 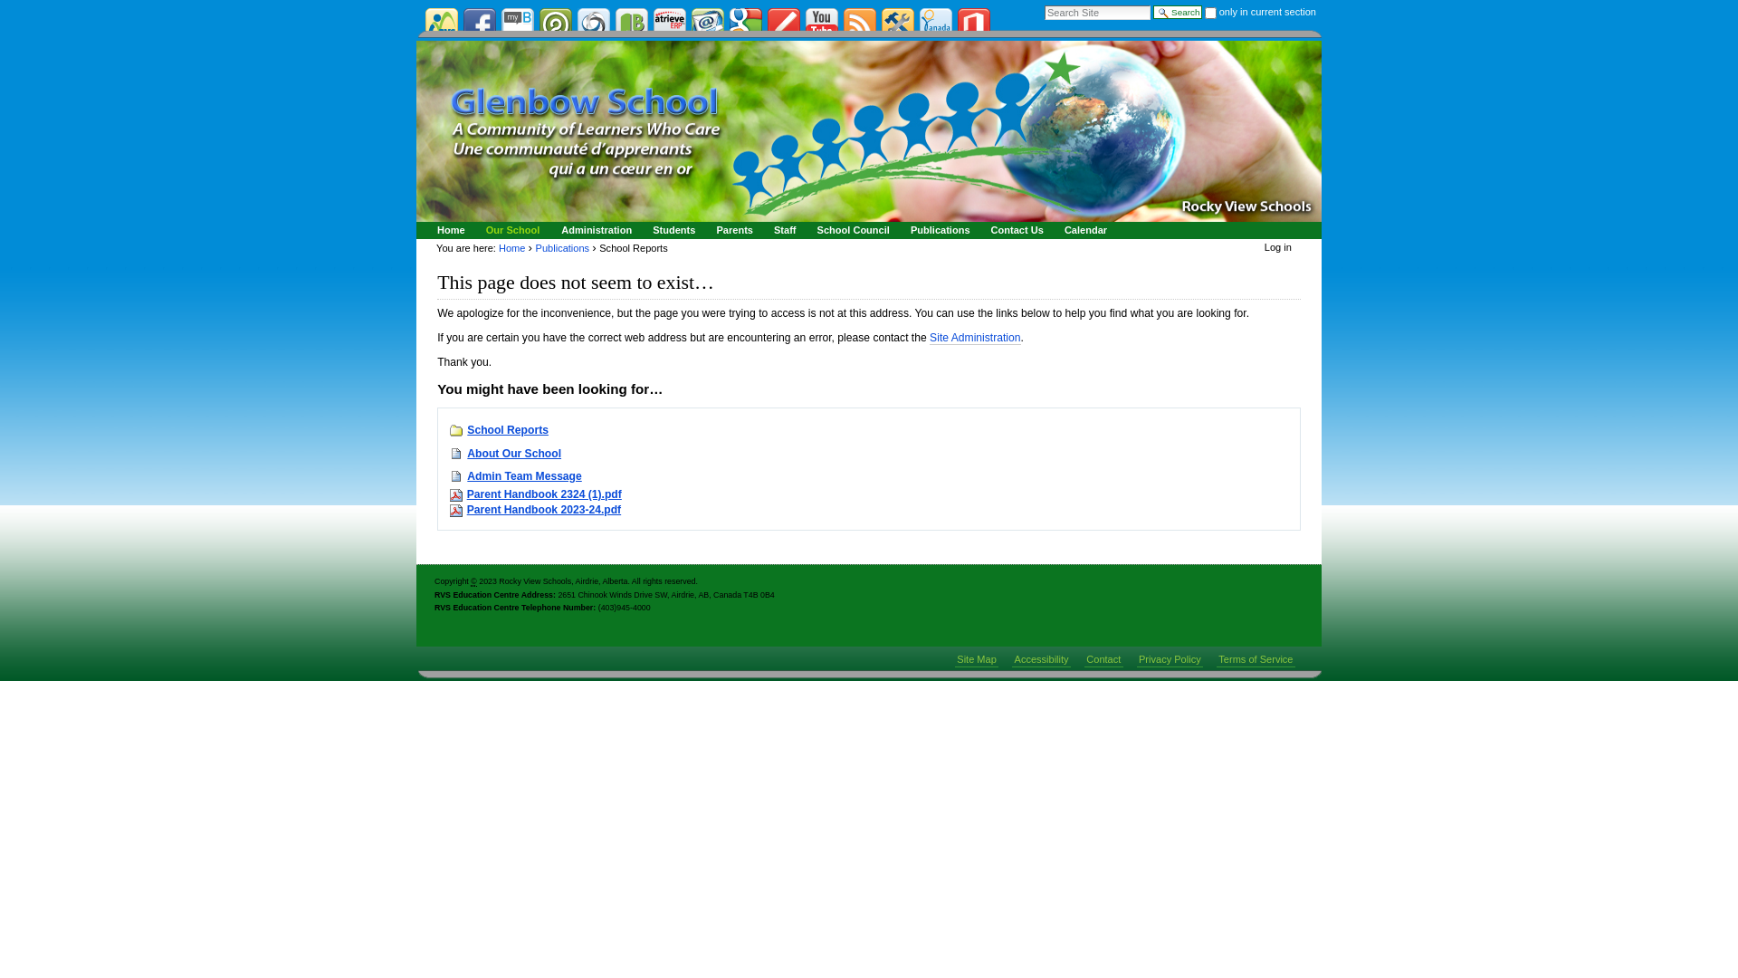 I want to click on Home, so click(x=448, y=230).